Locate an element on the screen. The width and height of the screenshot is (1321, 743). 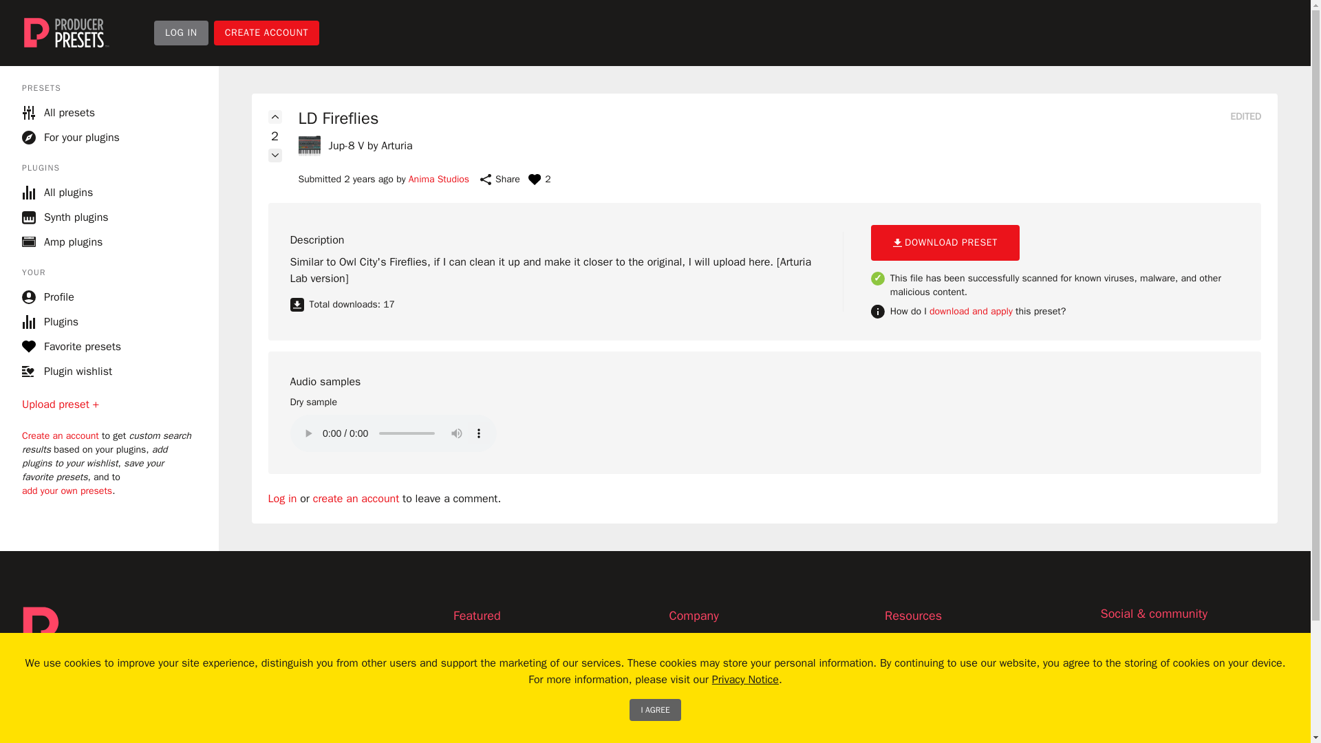
add your own presets is located at coordinates (67, 491).